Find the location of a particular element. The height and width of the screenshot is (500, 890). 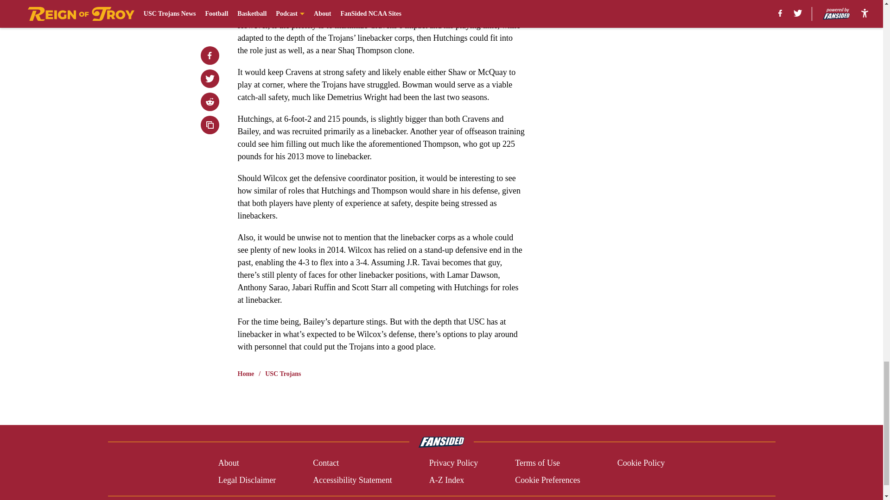

Terms of Use is located at coordinates (537, 463).